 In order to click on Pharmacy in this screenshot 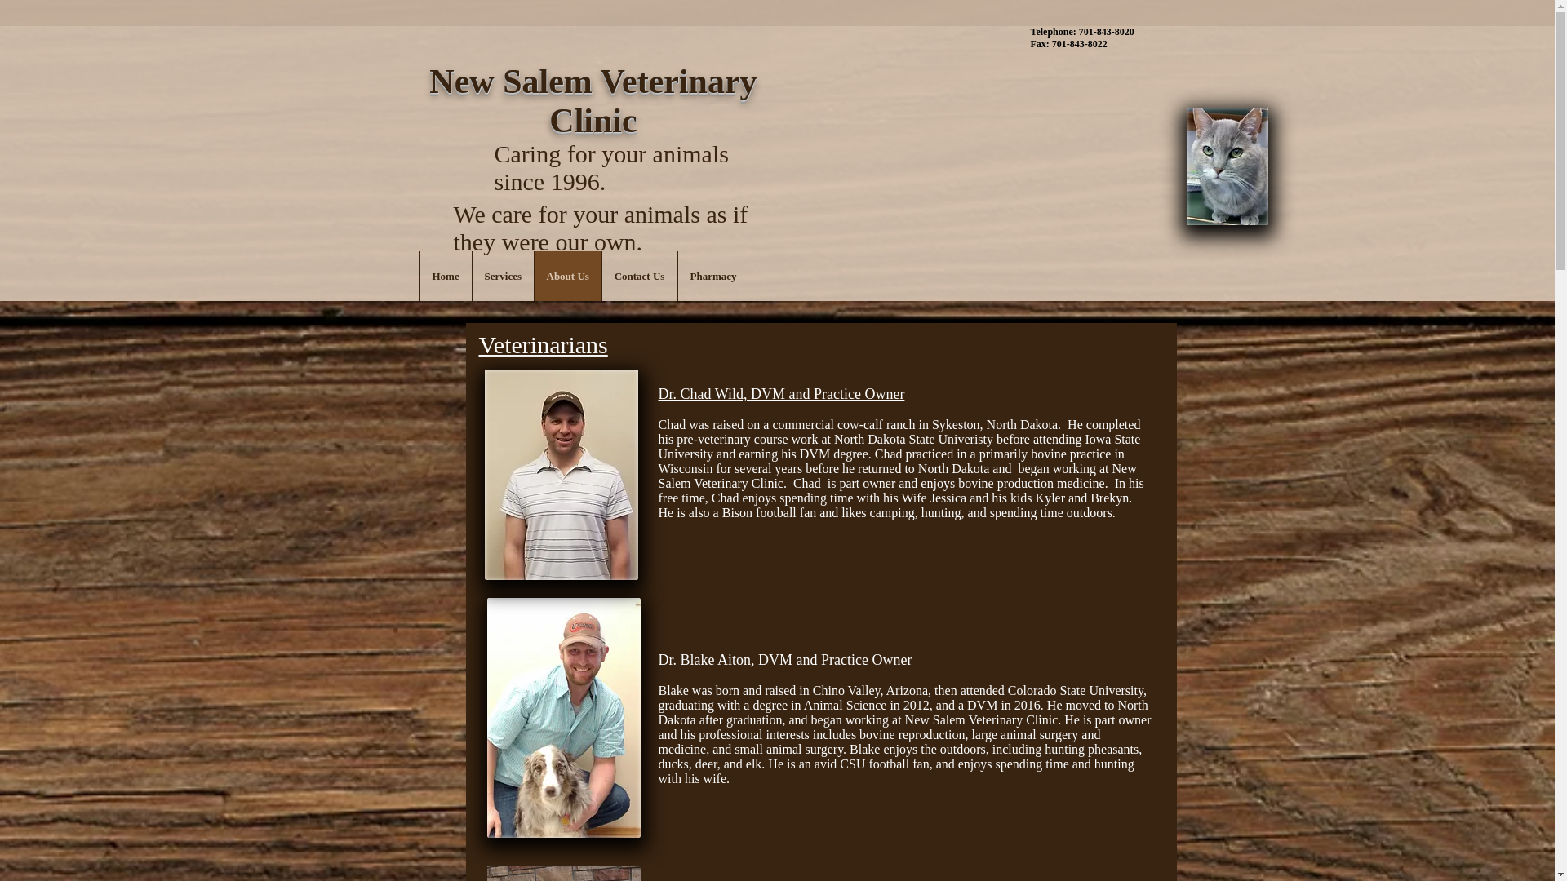, I will do `click(712, 276)`.